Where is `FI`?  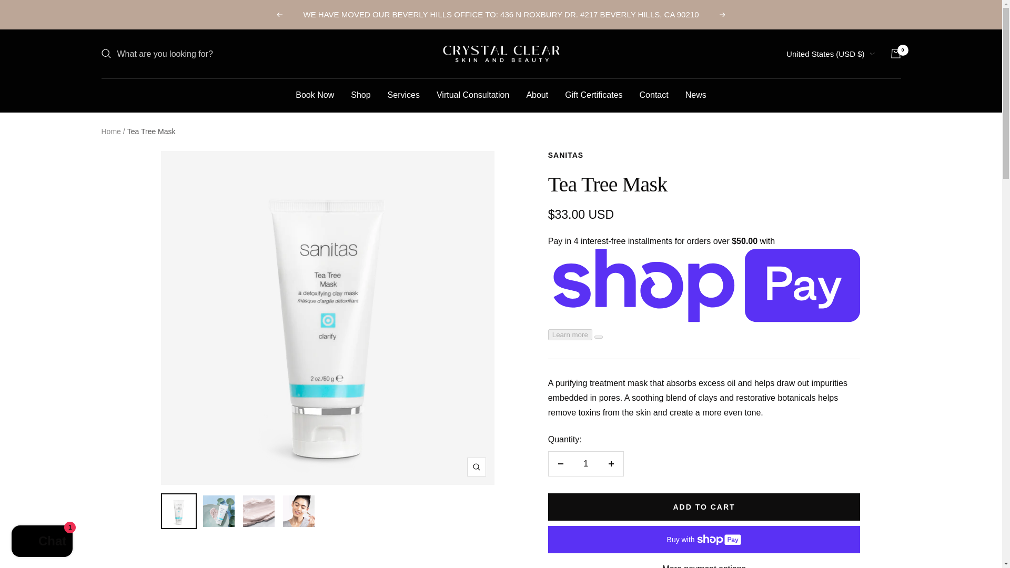
FI is located at coordinates (800, 201).